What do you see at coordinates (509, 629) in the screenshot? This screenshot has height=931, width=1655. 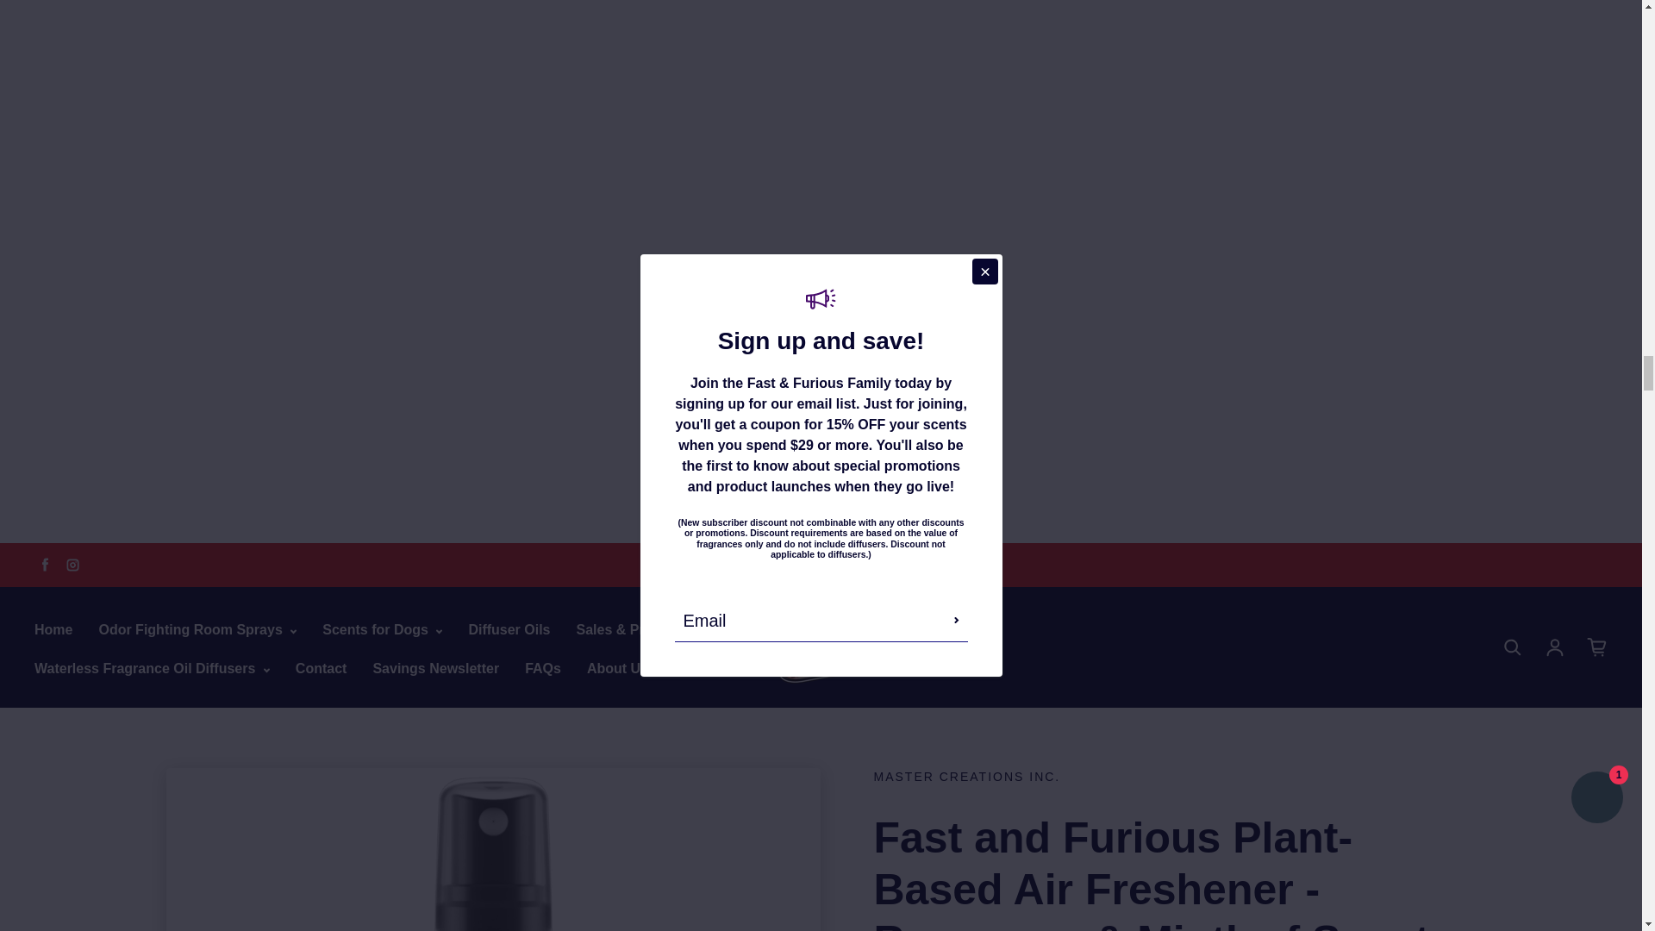 I see `Diffuser Oils` at bounding box center [509, 629].